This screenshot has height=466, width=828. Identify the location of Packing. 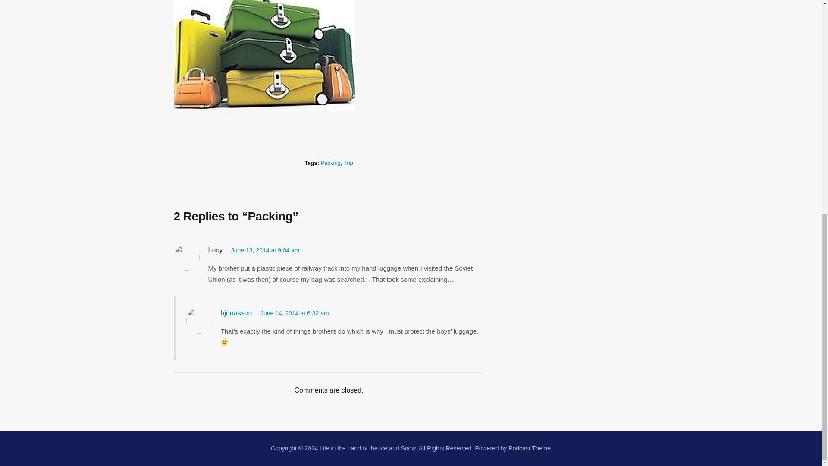
(330, 163).